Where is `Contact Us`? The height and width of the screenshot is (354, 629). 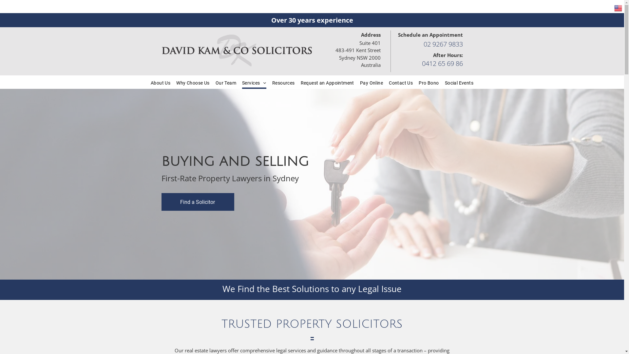 Contact Us is located at coordinates (401, 82).